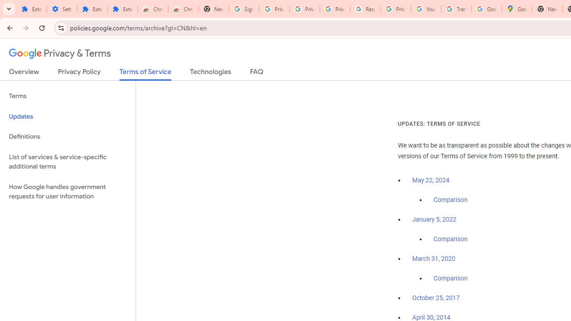 The height and width of the screenshot is (321, 571). Describe the element at coordinates (9, 9) in the screenshot. I see `Search tabs` at that location.